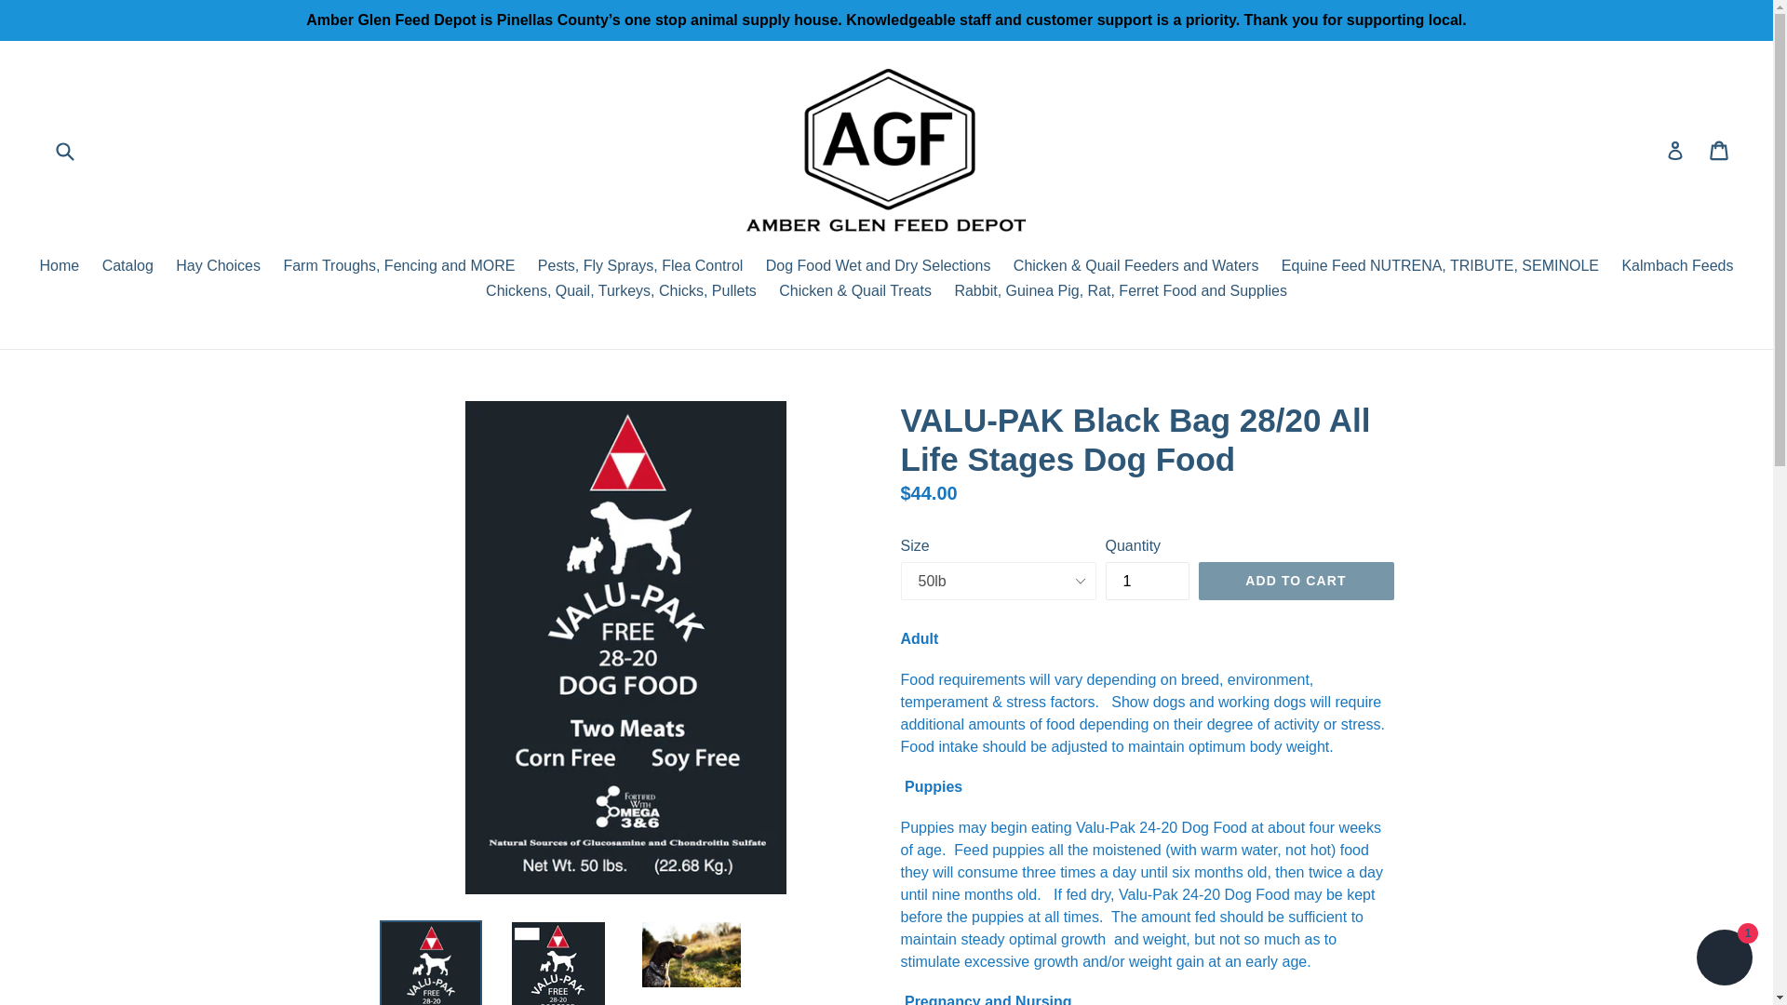  I want to click on Kalmbach Feeds, so click(1677, 268).